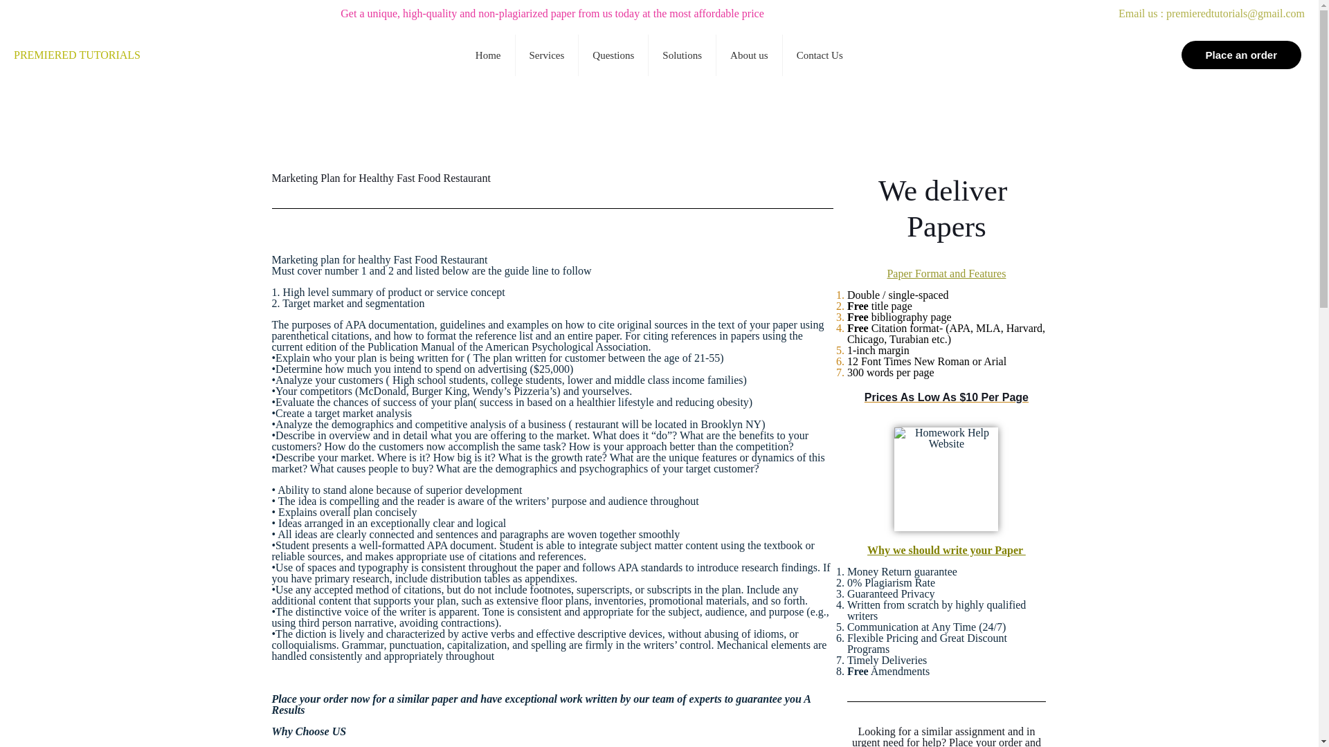  What do you see at coordinates (547, 55) in the screenshot?
I see `Services` at bounding box center [547, 55].